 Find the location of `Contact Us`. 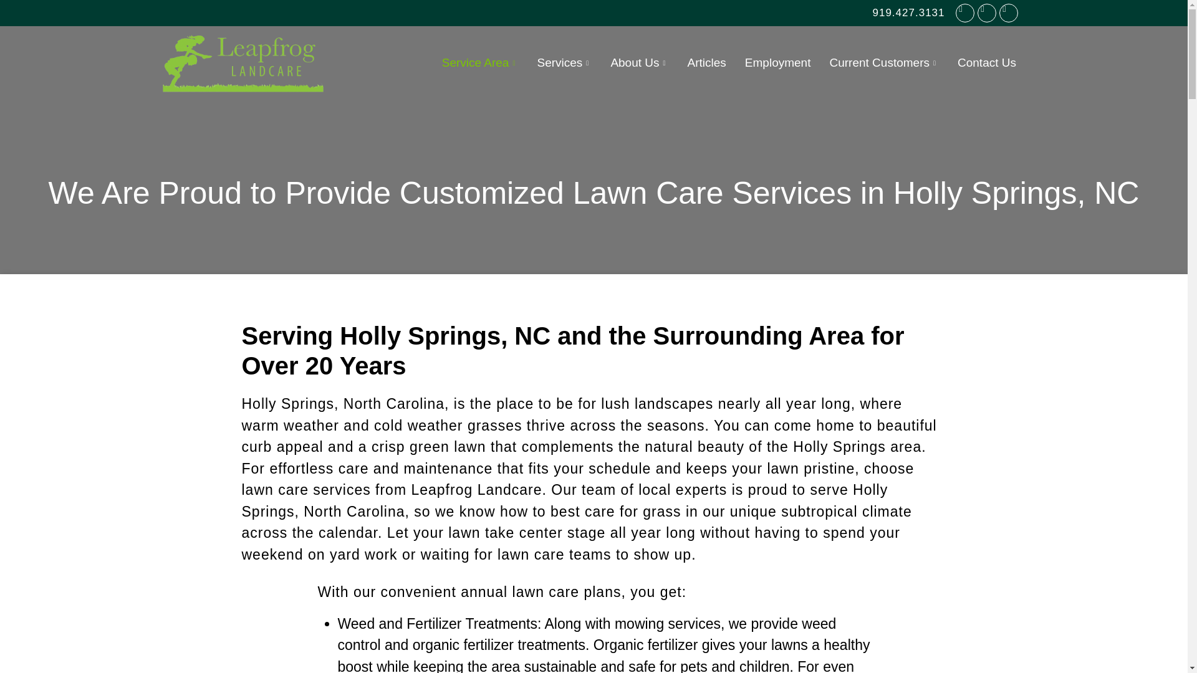

Contact Us is located at coordinates (986, 62).